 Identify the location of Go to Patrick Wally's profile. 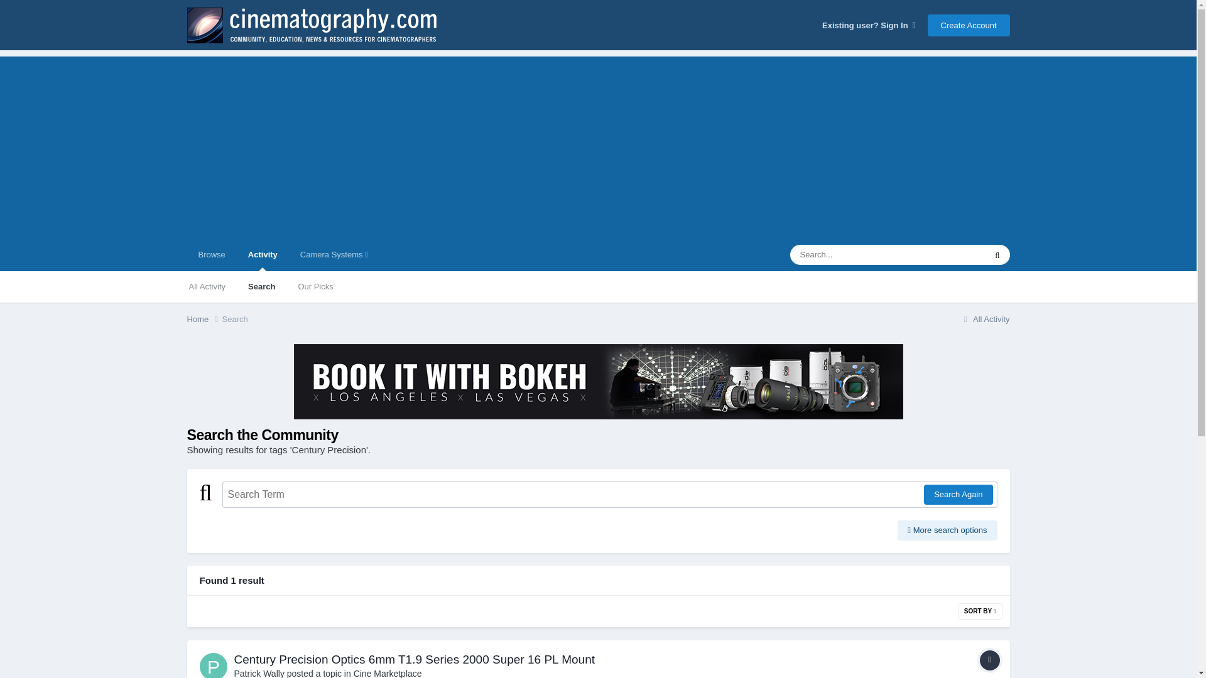
(214, 665).